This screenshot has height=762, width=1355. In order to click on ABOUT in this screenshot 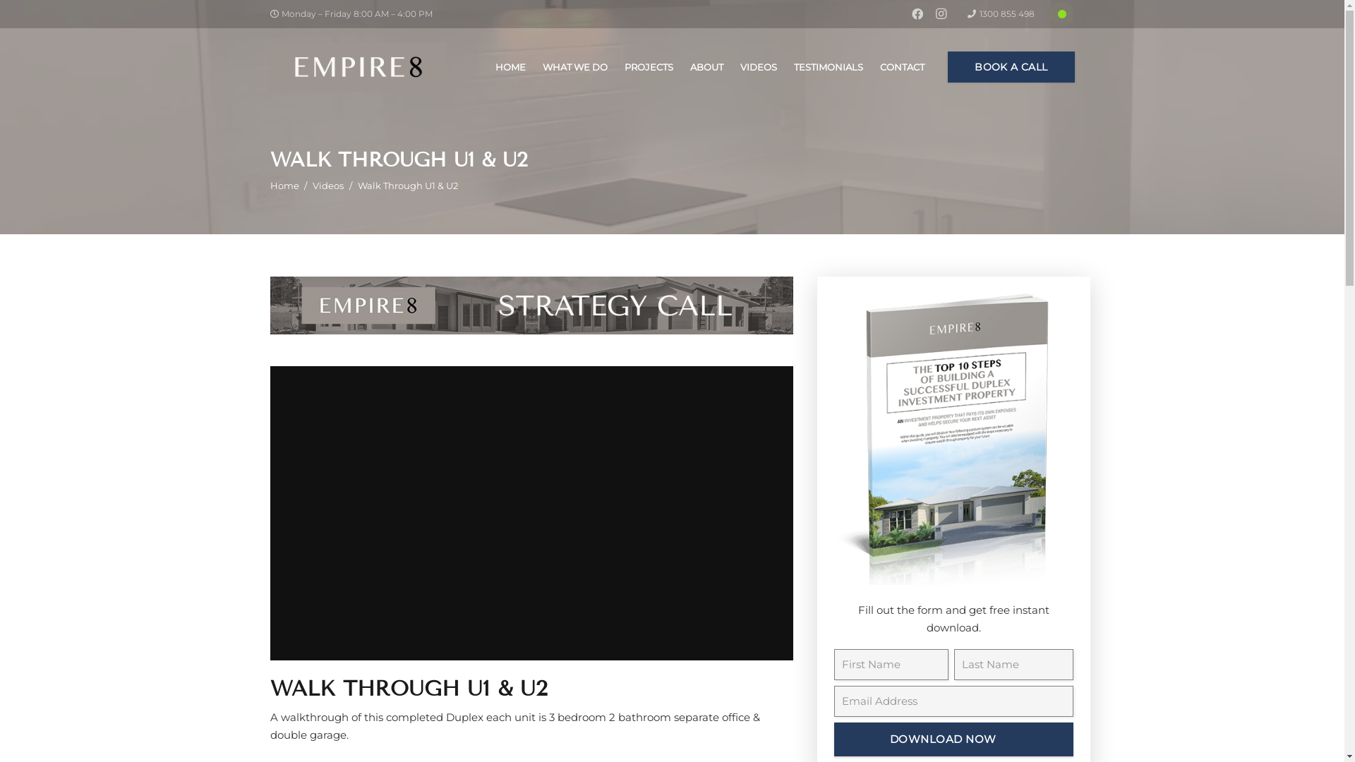, I will do `click(707, 67)`.